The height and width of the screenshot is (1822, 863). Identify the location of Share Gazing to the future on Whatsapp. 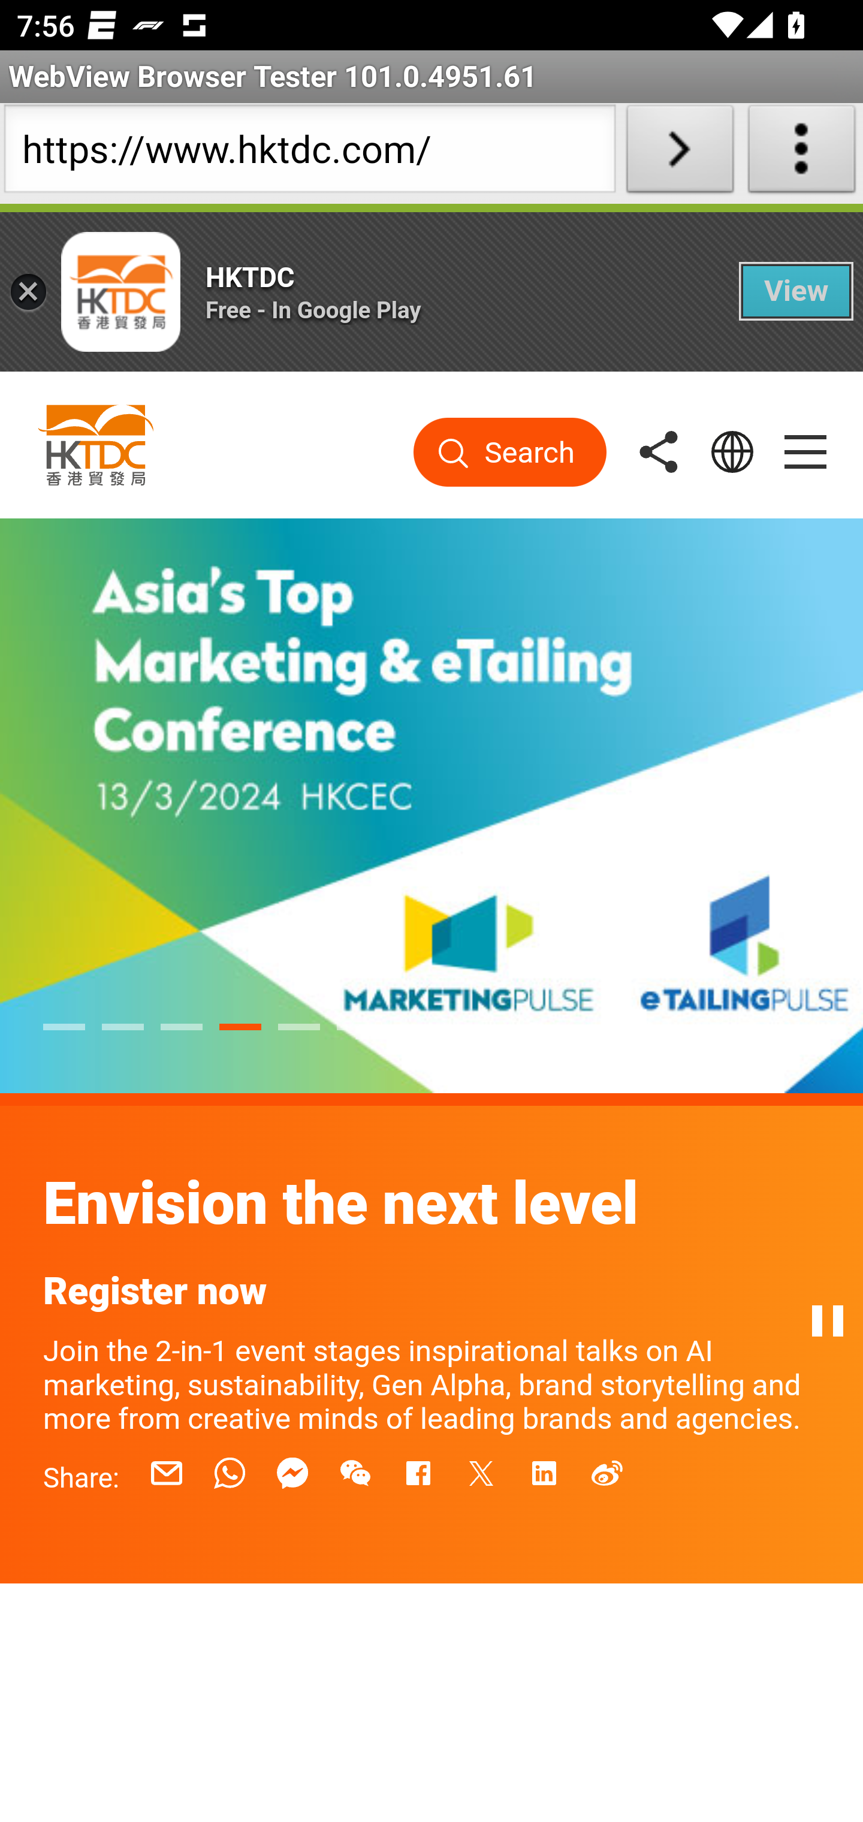
(229, 1472).